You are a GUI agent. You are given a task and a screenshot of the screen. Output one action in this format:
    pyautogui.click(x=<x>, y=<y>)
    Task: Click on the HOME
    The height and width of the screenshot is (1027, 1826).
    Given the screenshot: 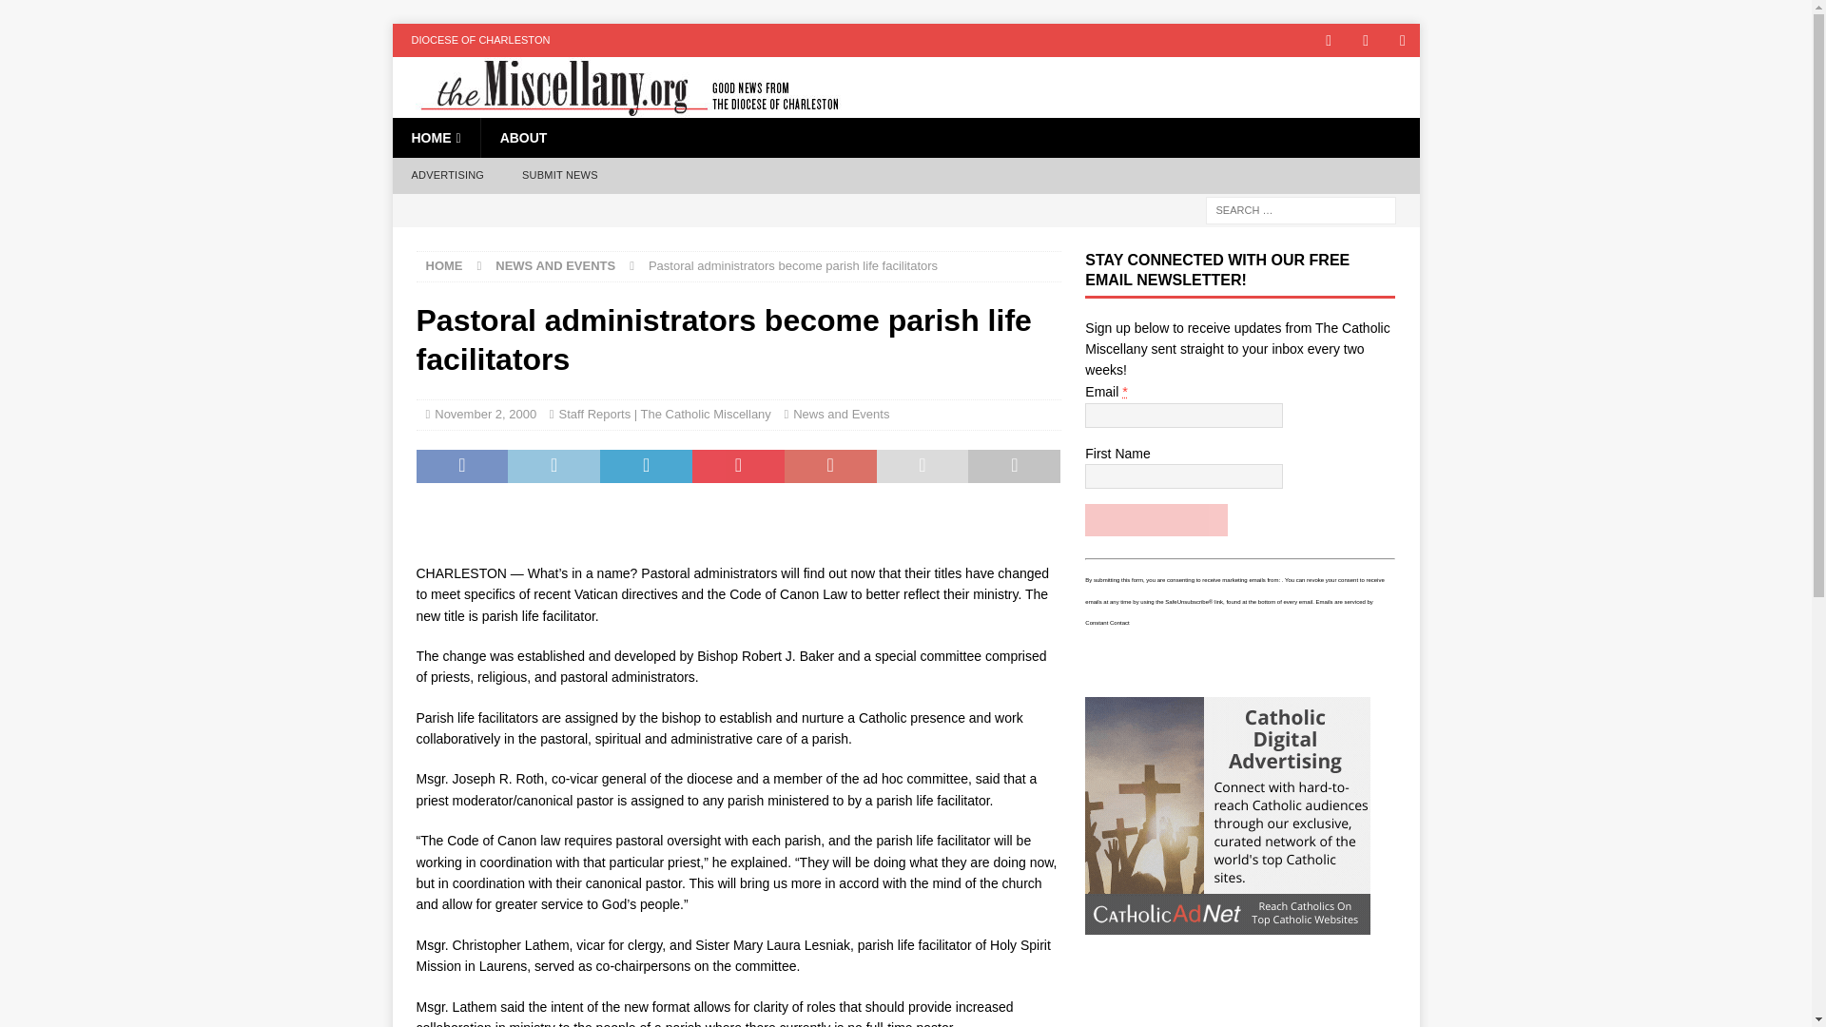 What is the action you would take?
    pyautogui.click(x=436, y=138)
    